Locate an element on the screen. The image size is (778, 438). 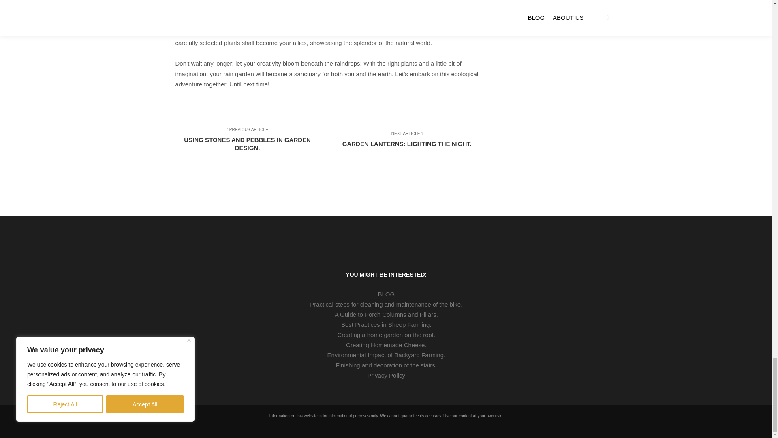
Finishing and decoration of the stairs. is located at coordinates (403, 143).